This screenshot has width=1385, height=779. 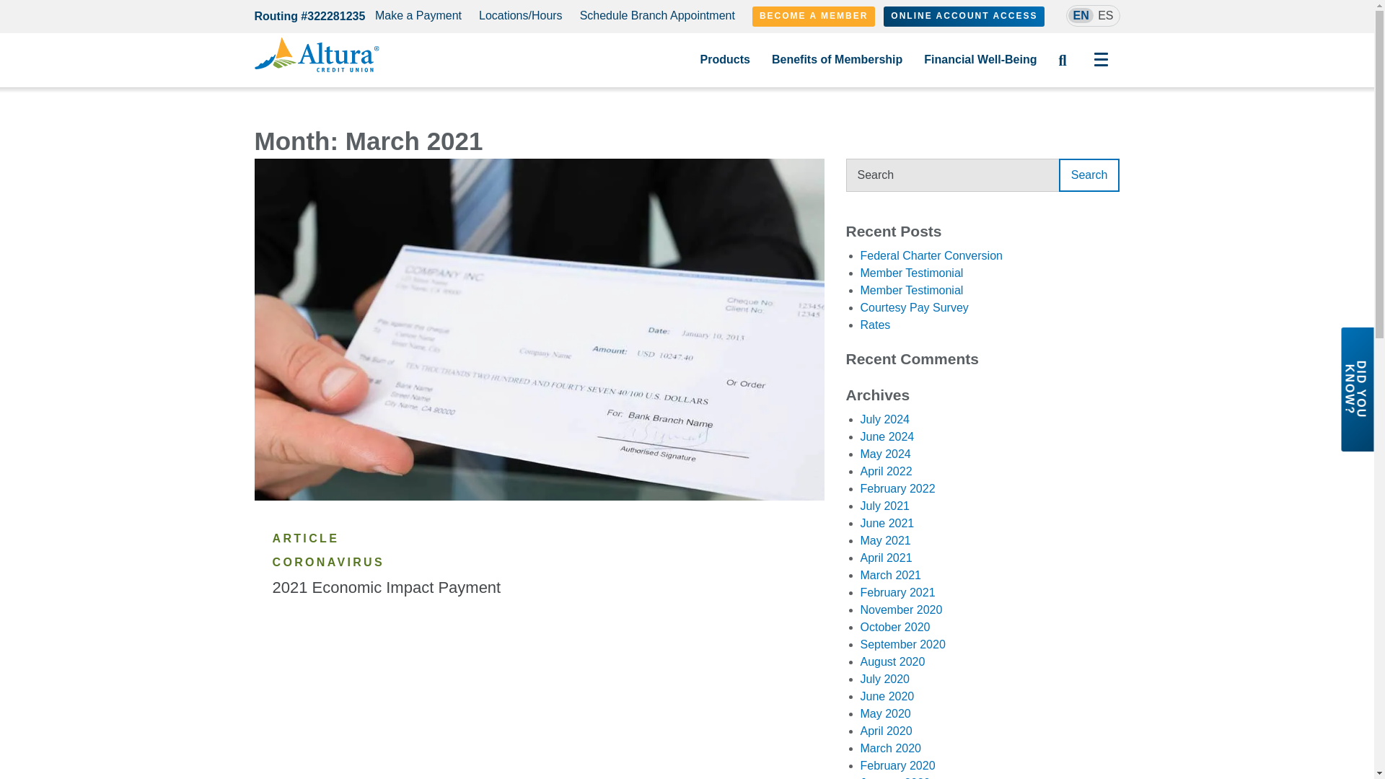 What do you see at coordinates (1107, 15) in the screenshot?
I see `Spanish` at bounding box center [1107, 15].